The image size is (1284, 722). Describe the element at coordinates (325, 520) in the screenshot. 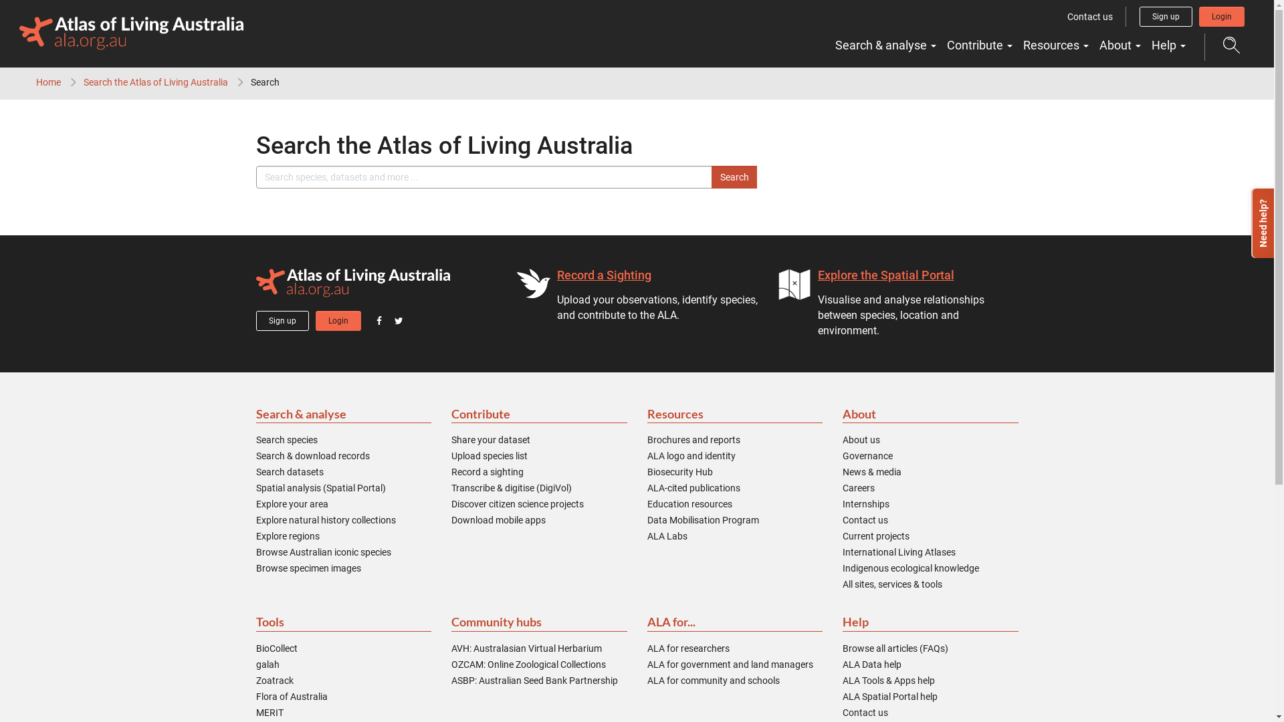

I see `Explore natural history collections` at that location.